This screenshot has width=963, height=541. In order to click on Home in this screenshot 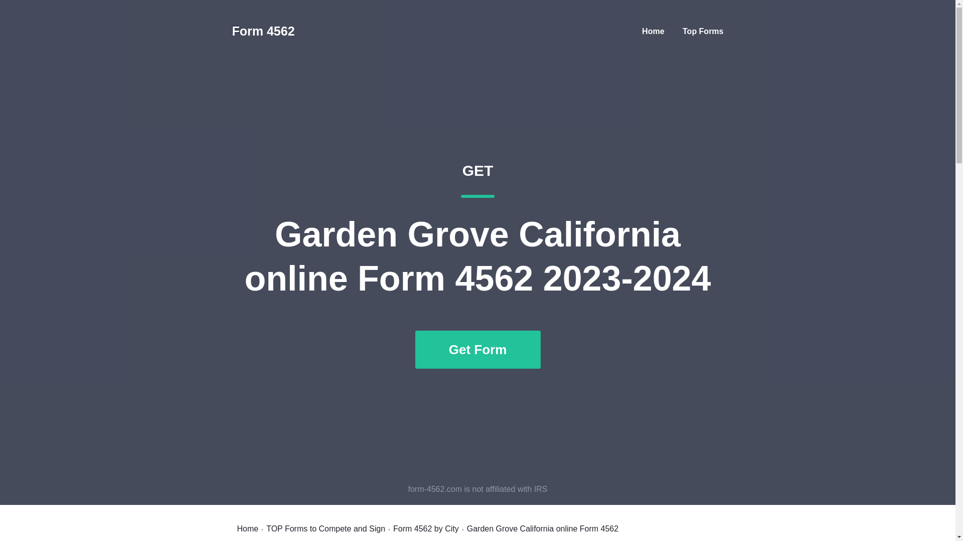, I will do `click(247, 528)`.